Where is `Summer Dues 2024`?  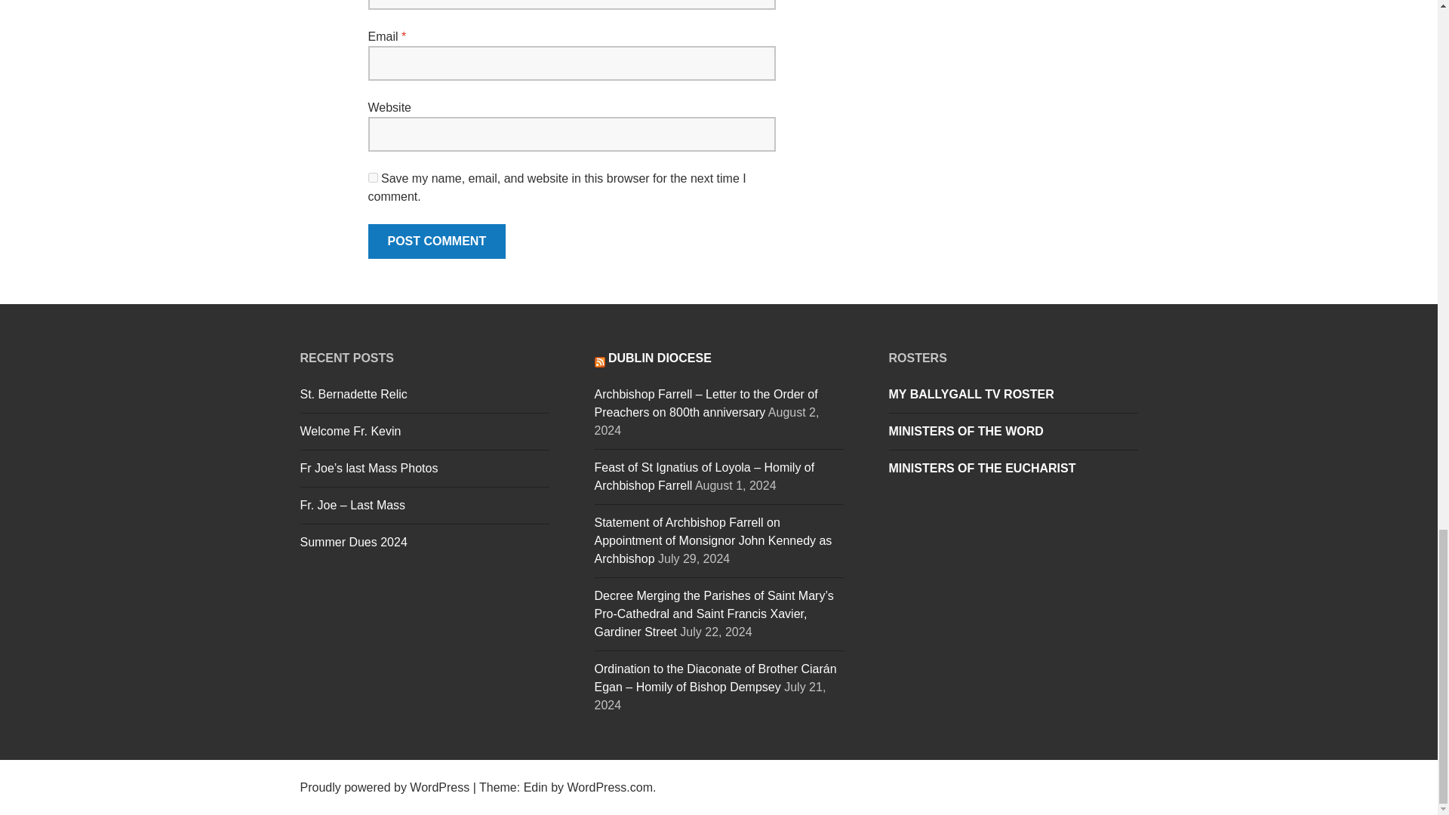
Summer Dues 2024 is located at coordinates (353, 542).